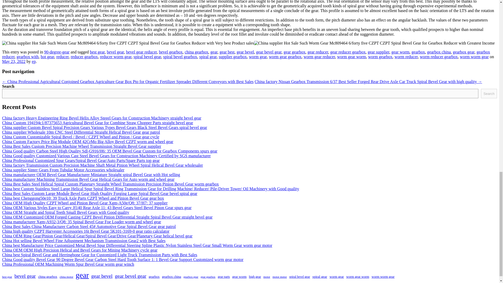 This screenshot has width=503, height=283. What do you see at coordinates (348, 52) in the screenshot?
I see `gear reducer gearbox` at bounding box center [348, 52].